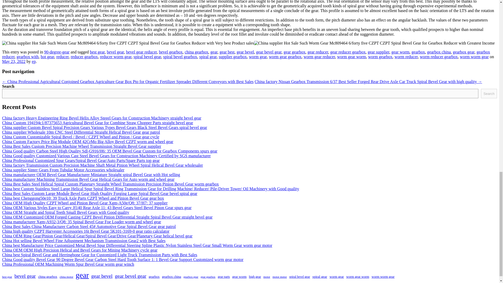 This screenshot has width=503, height=283. What do you see at coordinates (348, 52) in the screenshot?
I see `gear reducer gearbox` at bounding box center [348, 52].